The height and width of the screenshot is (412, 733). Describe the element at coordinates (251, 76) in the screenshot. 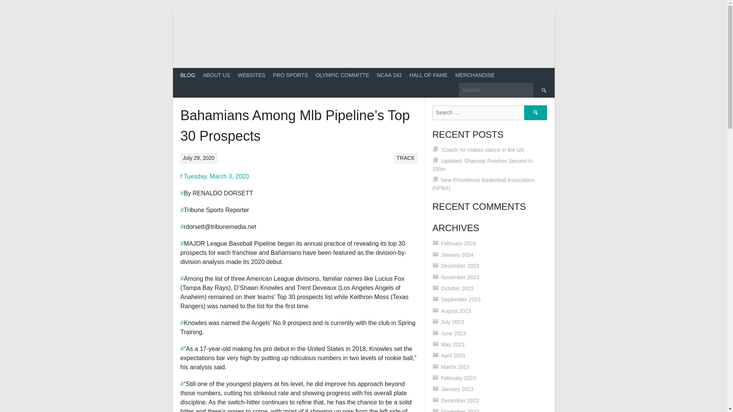

I see `WEBSITES` at that location.